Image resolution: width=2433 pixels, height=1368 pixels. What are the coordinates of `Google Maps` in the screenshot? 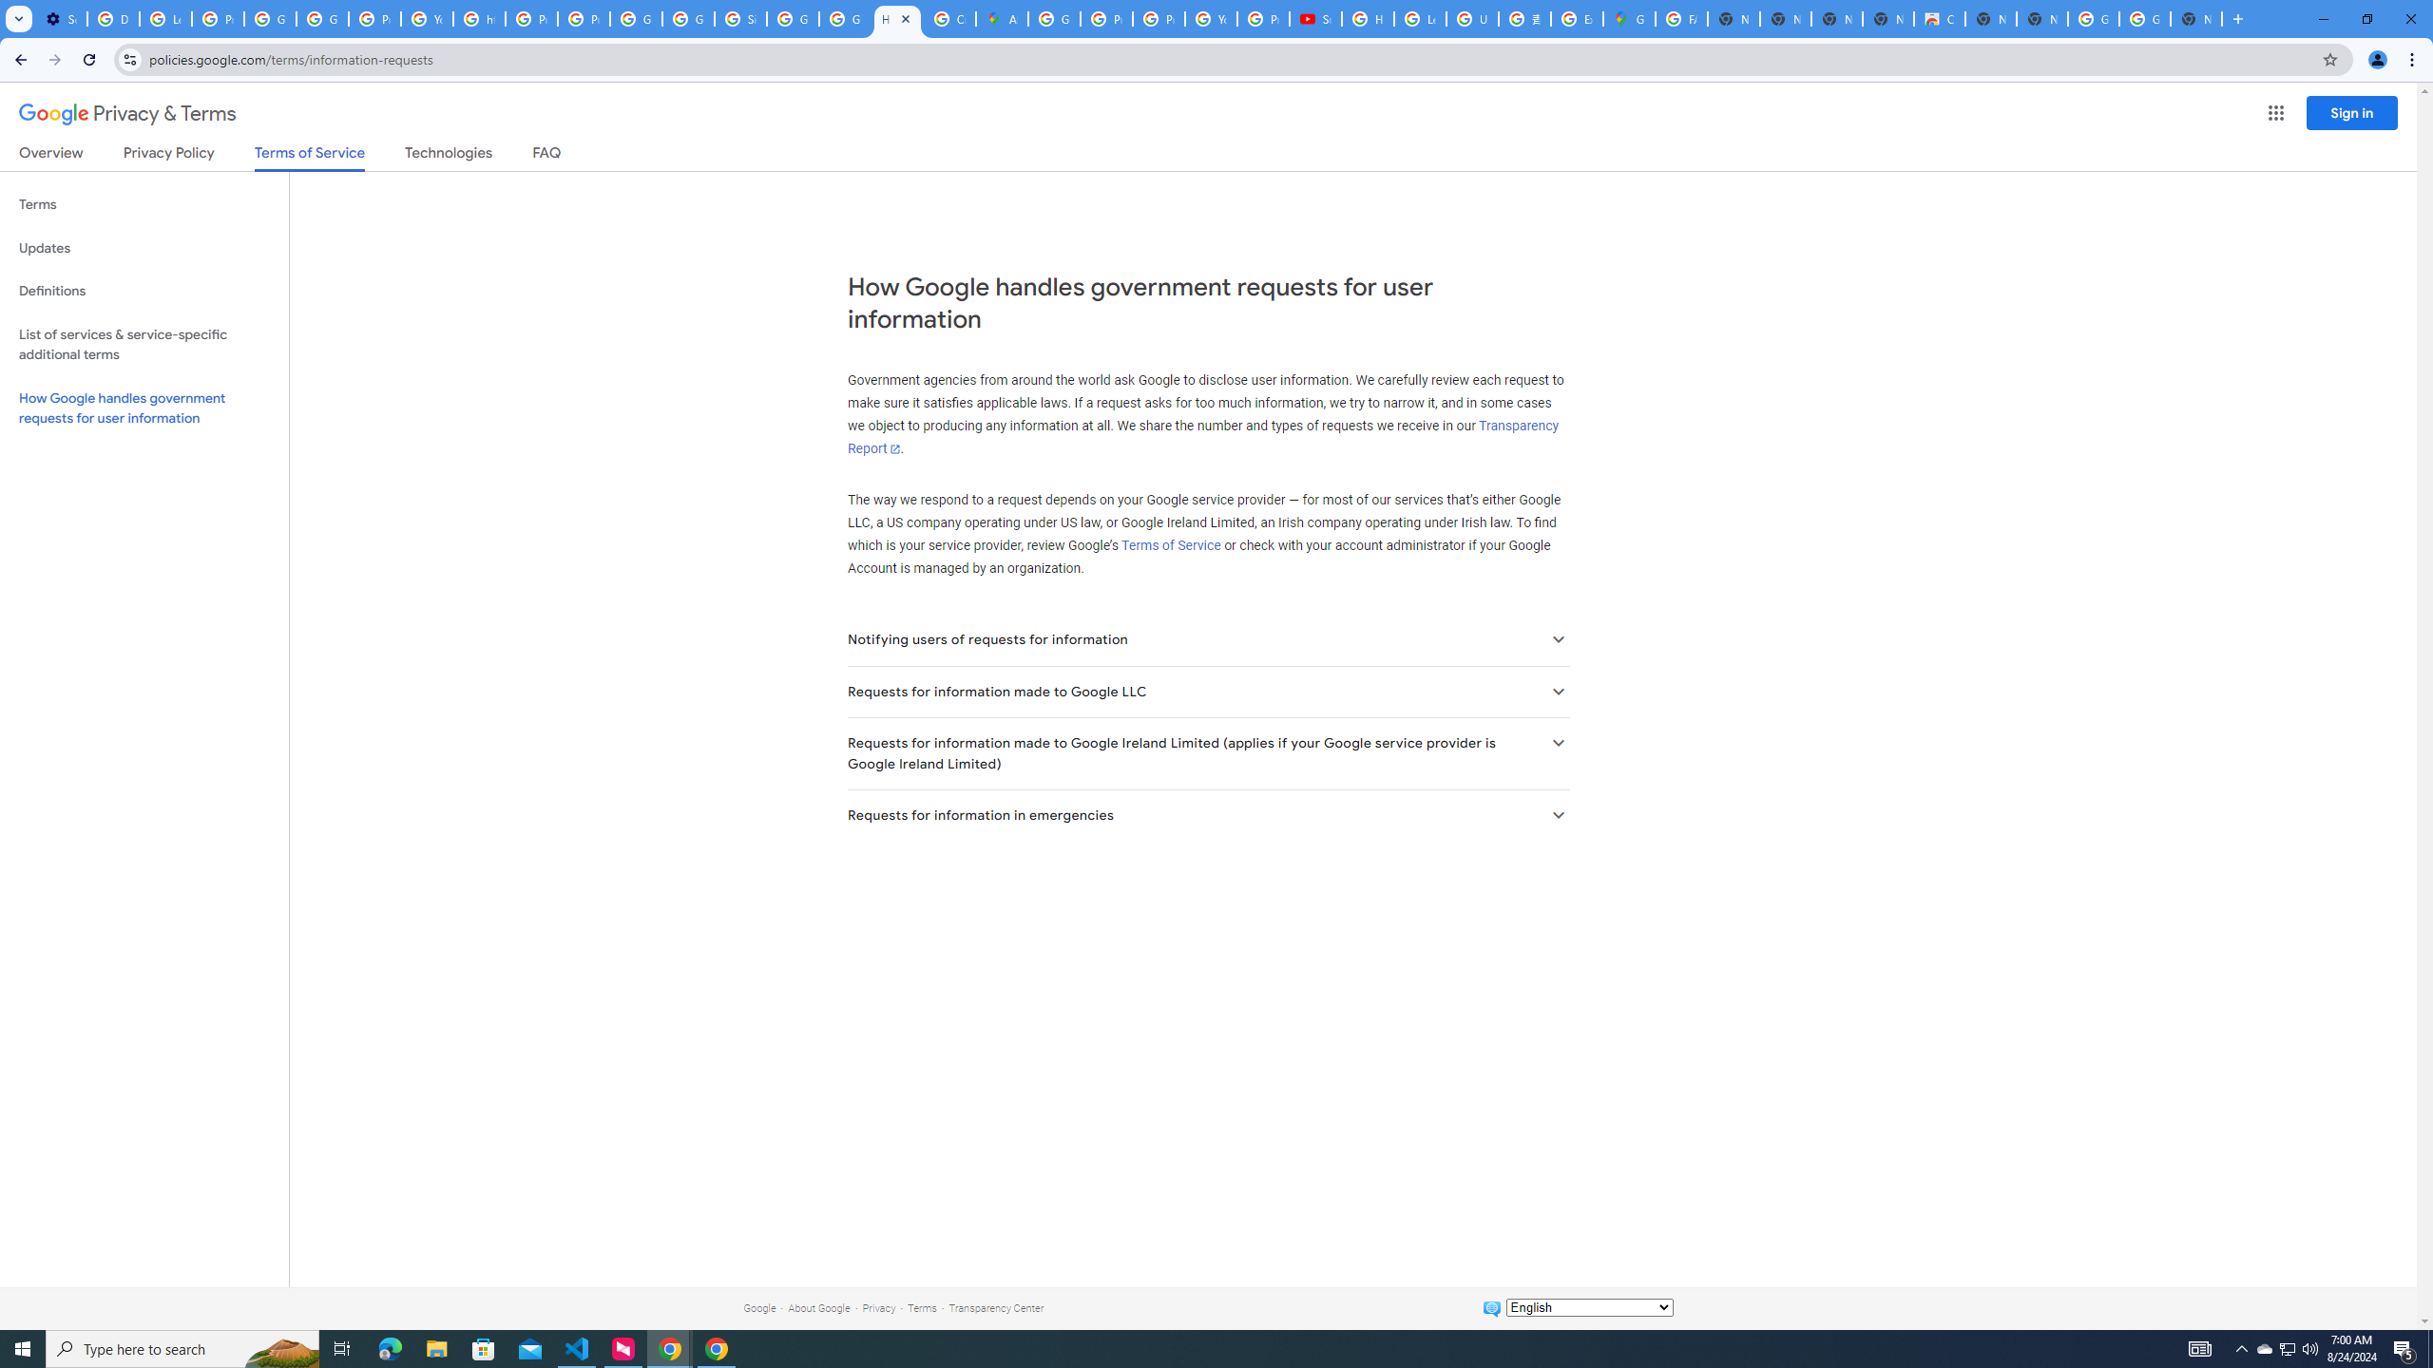 It's located at (1629, 19).